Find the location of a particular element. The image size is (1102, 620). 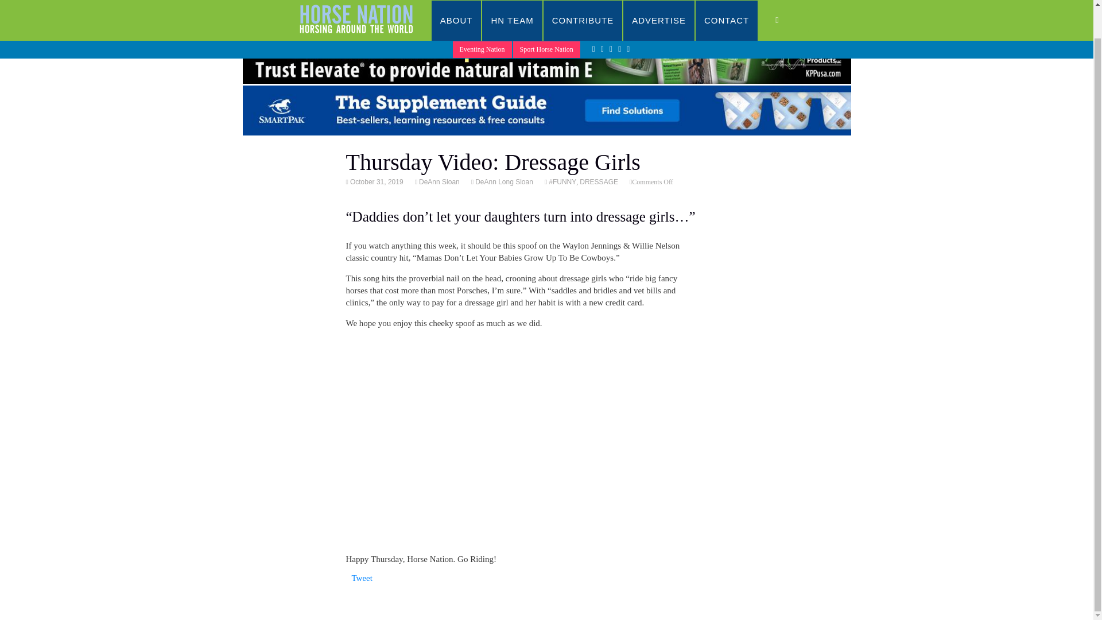

DeAnn Long Sloan is located at coordinates (503, 181).